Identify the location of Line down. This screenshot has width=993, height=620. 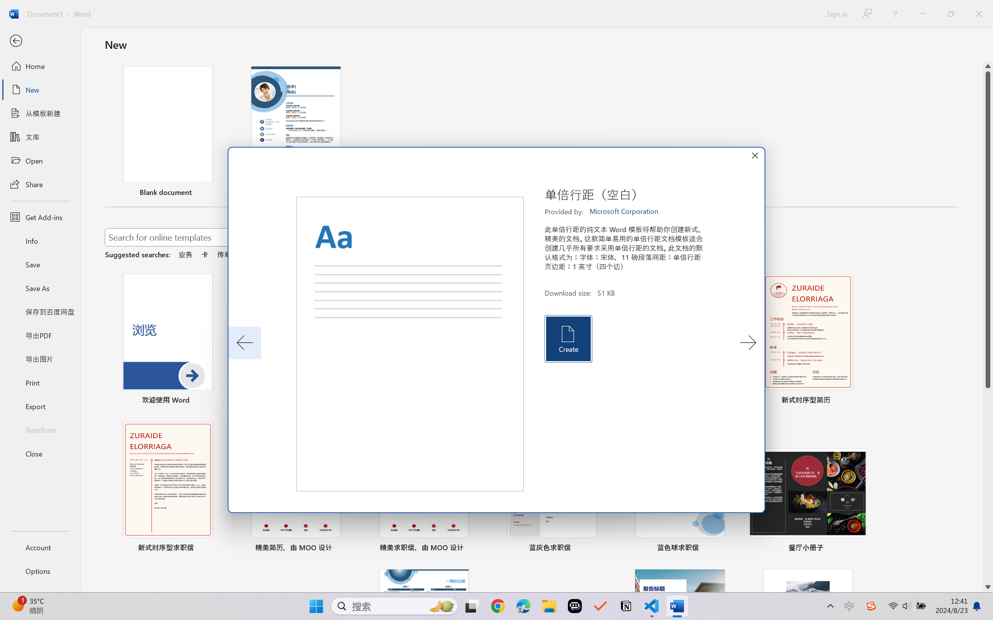
(988, 587).